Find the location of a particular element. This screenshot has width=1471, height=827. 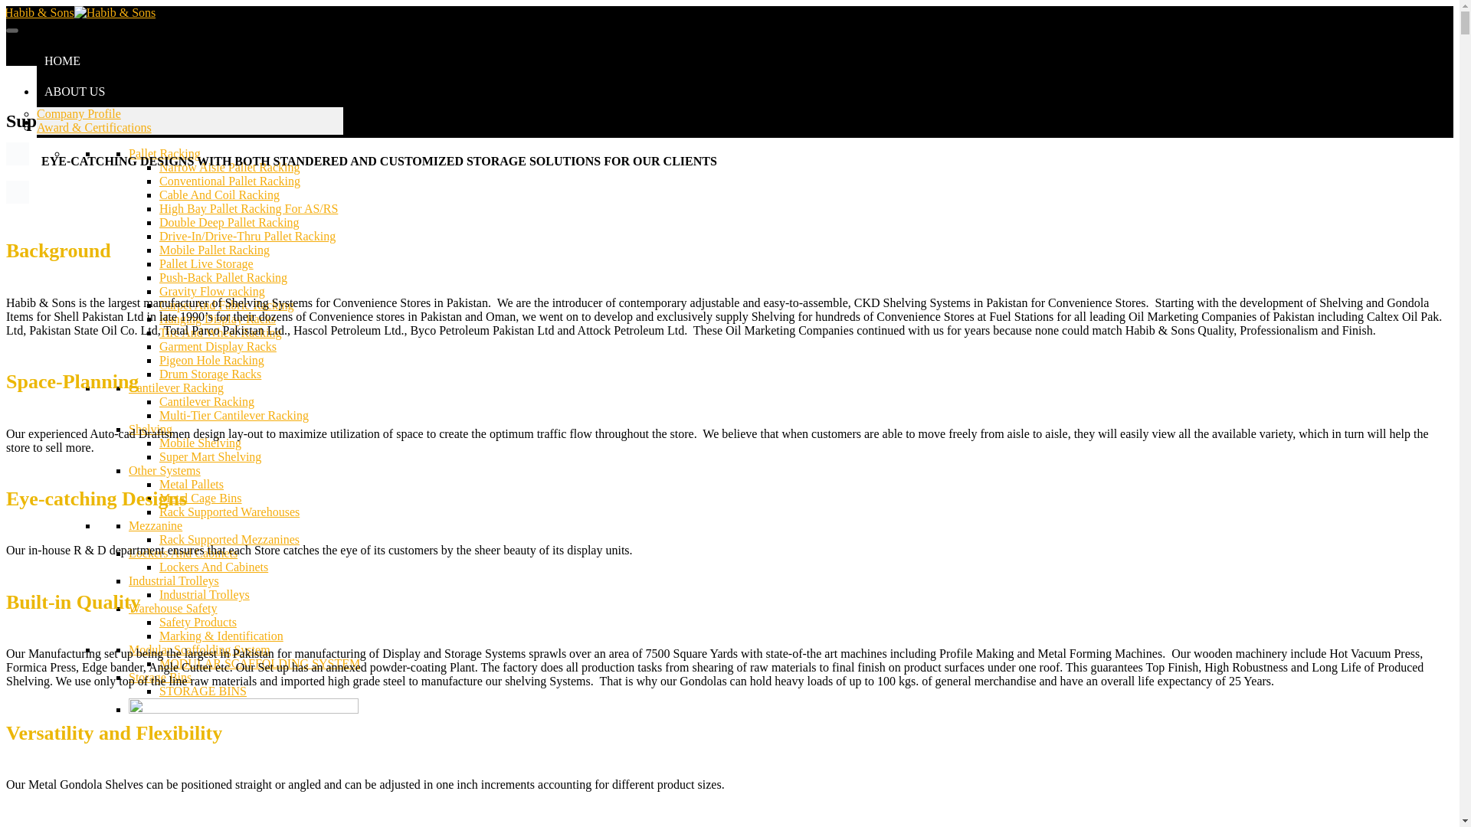

Push-Back Pallet Racking is located at coordinates (222, 277).